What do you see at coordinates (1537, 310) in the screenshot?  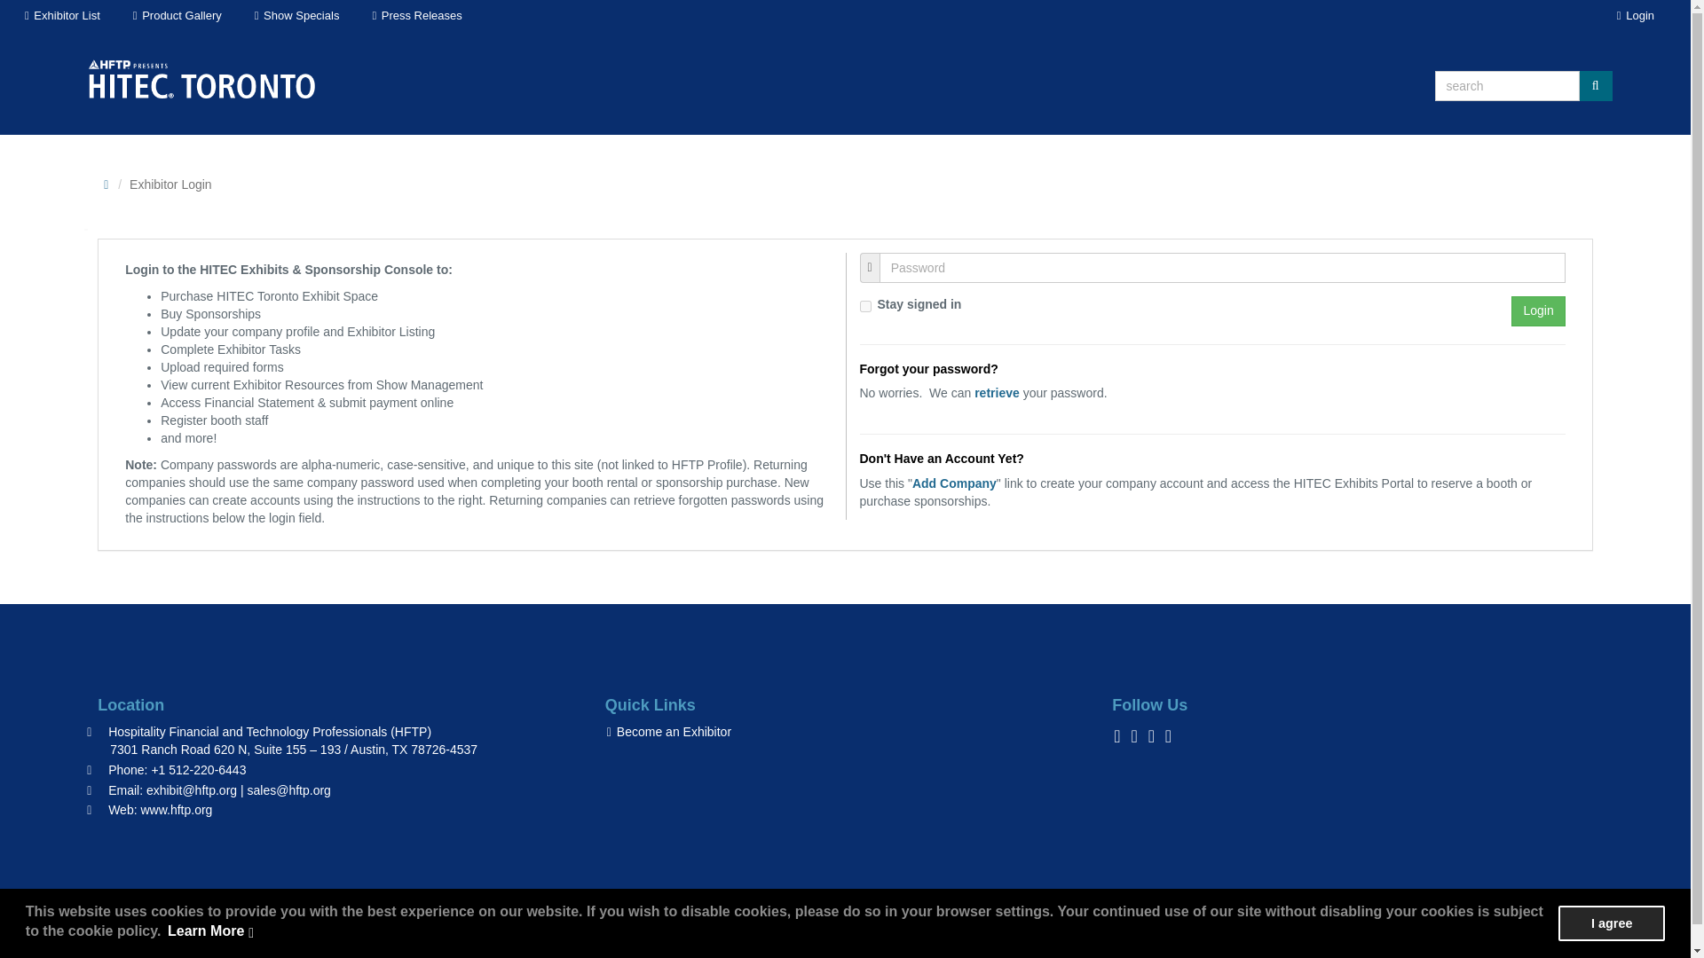 I see `Login` at bounding box center [1537, 310].